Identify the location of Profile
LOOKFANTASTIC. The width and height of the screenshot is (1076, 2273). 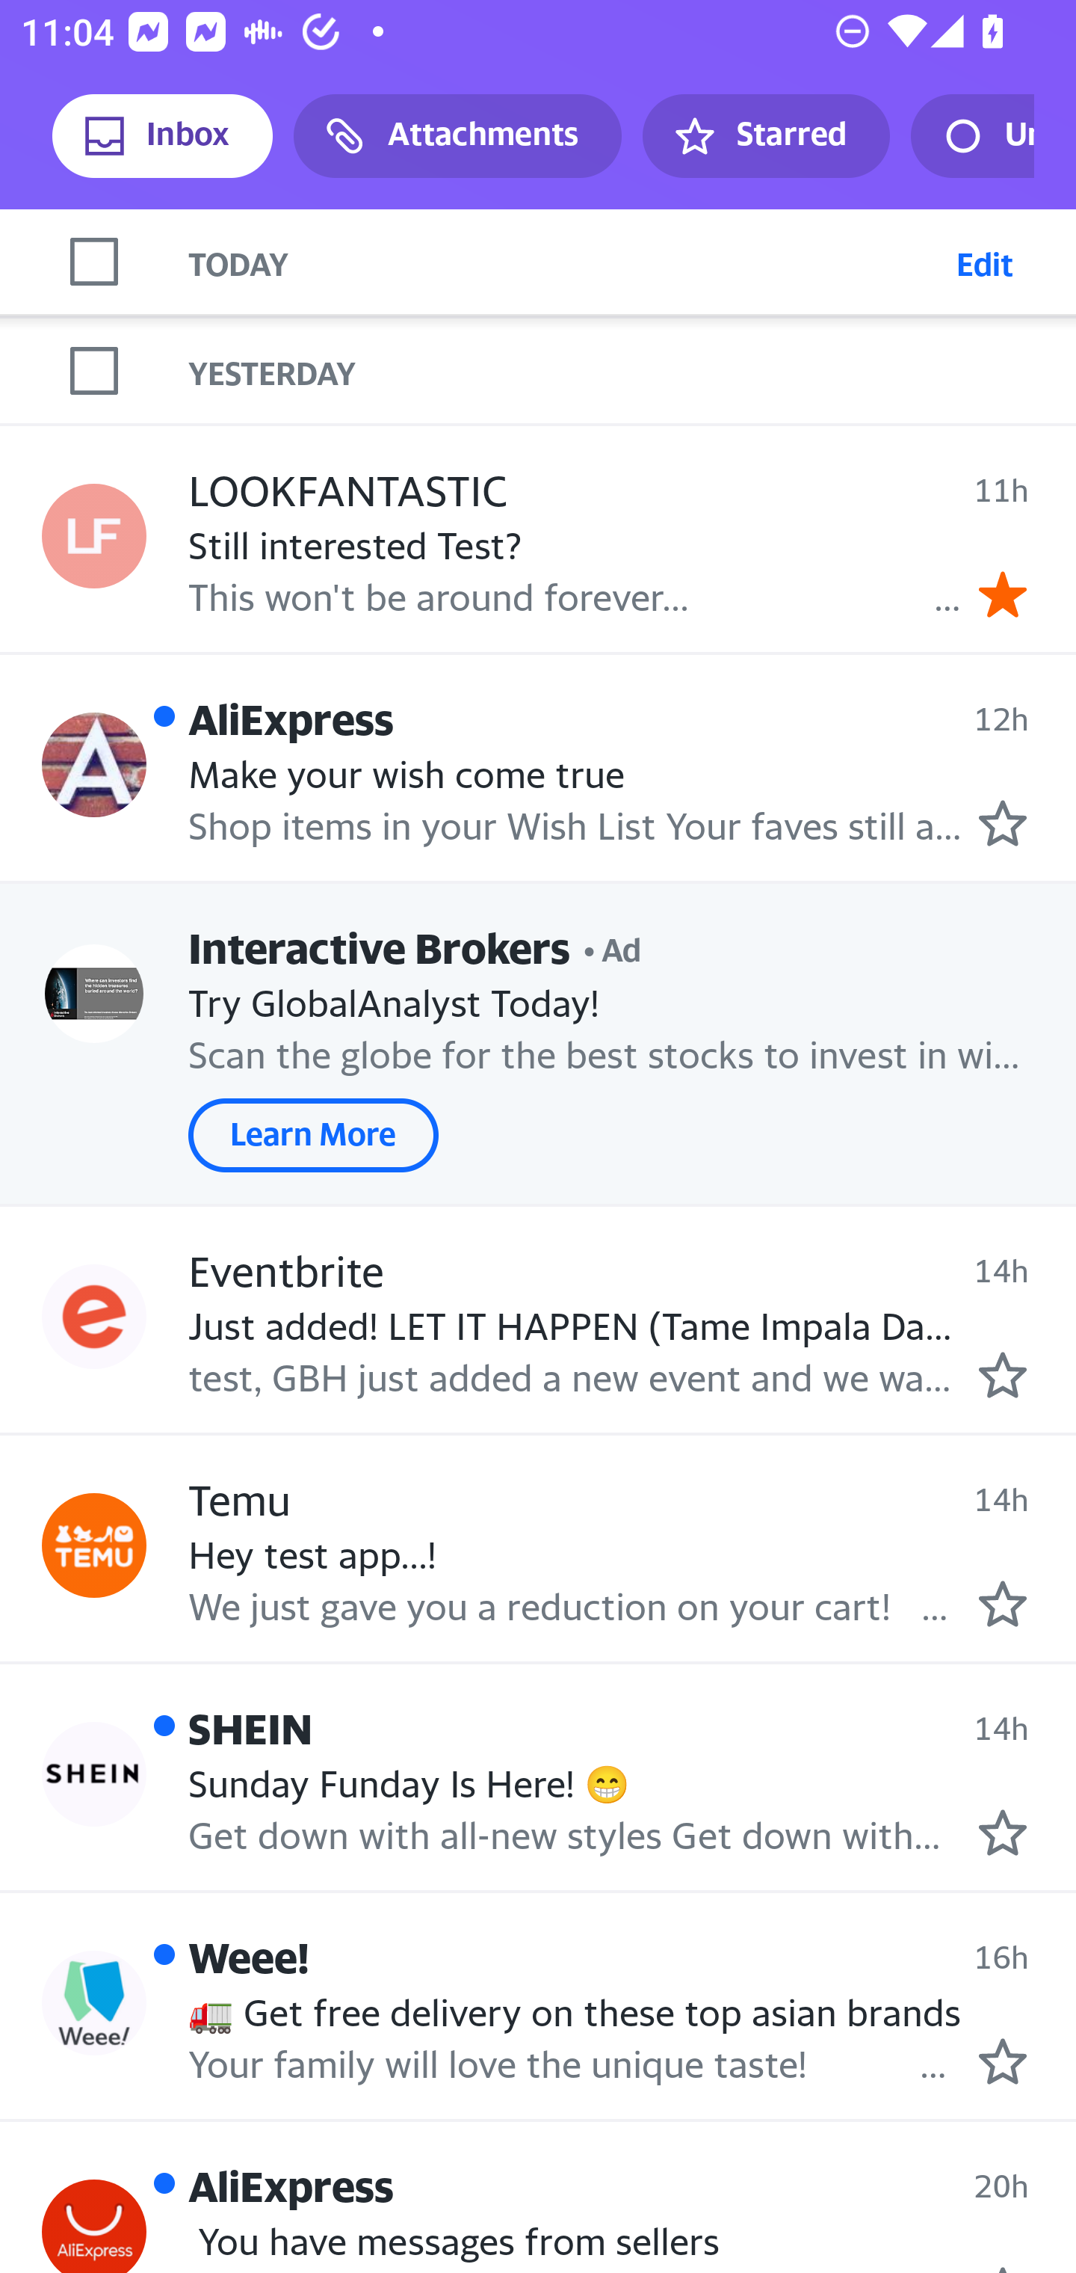
(94, 536).